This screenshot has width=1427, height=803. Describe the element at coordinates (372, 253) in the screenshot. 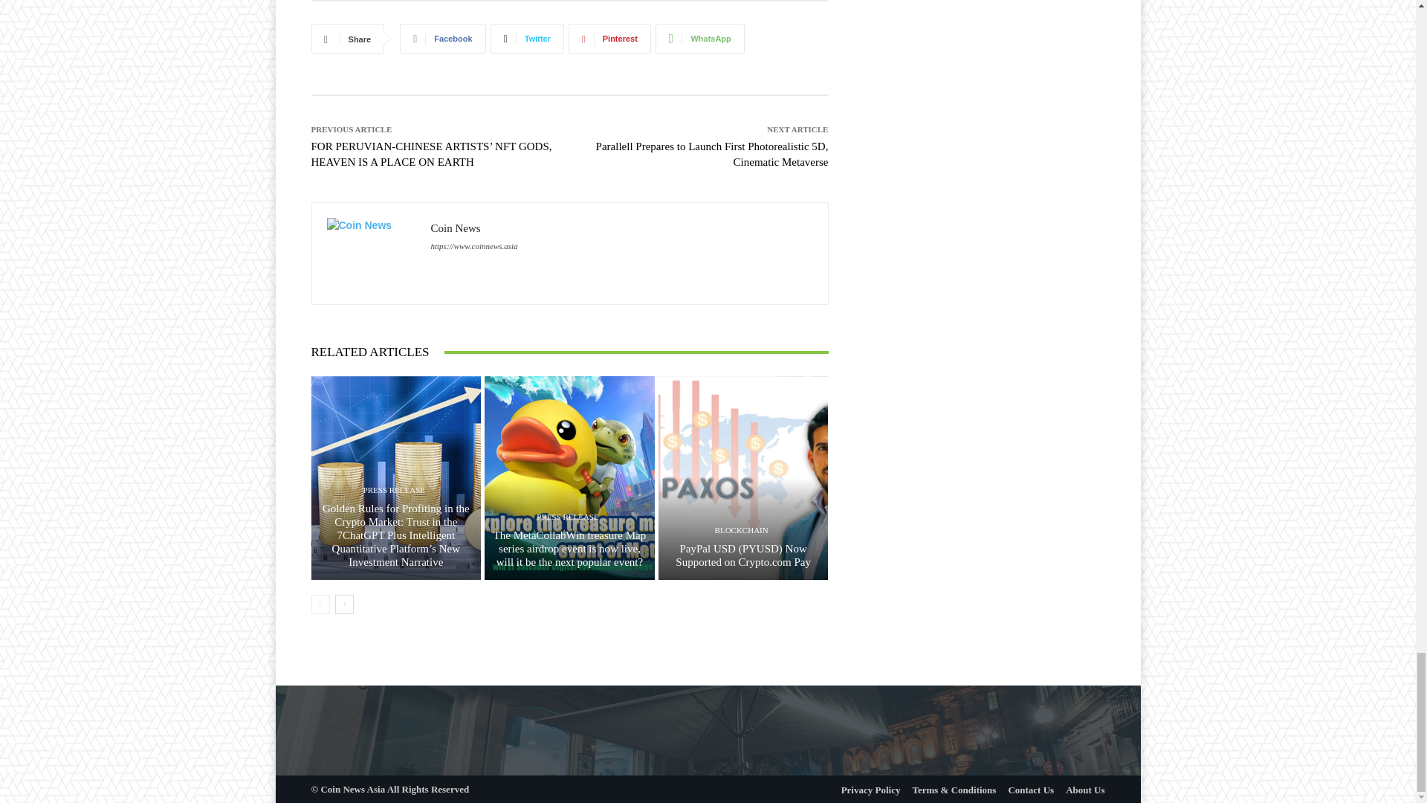

I see `Coin News` at that location.